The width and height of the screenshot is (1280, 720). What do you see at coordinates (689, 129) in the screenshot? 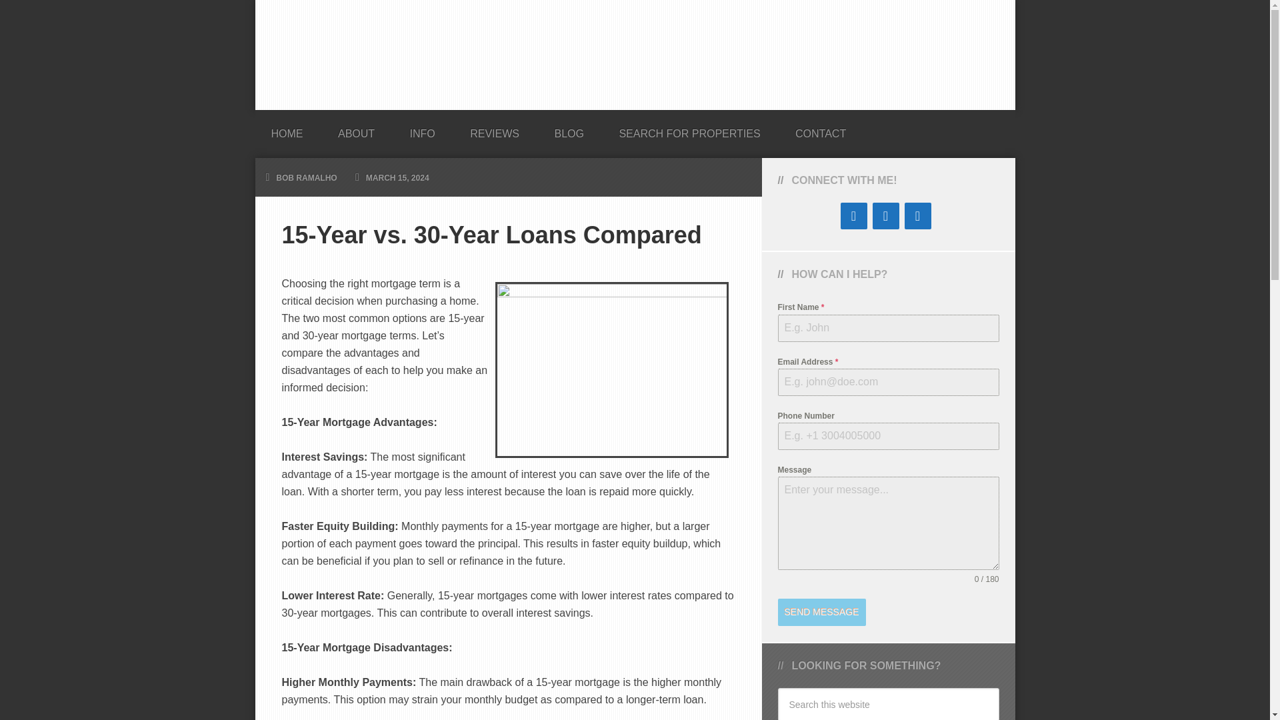
I see `SEARCH FOR PROPERTIES` at bounding box center [689, 129].